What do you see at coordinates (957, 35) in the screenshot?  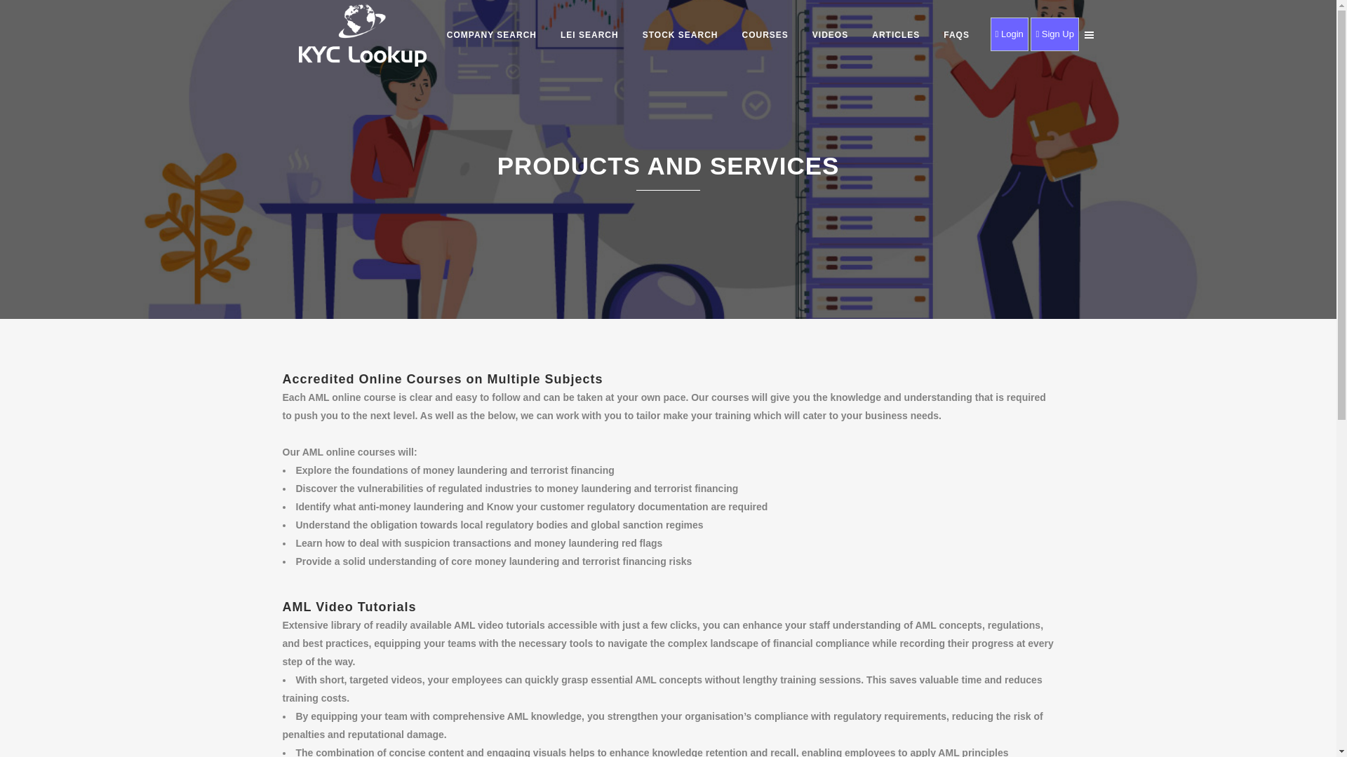 I see `FAQS` at bounding box center [957, 35].